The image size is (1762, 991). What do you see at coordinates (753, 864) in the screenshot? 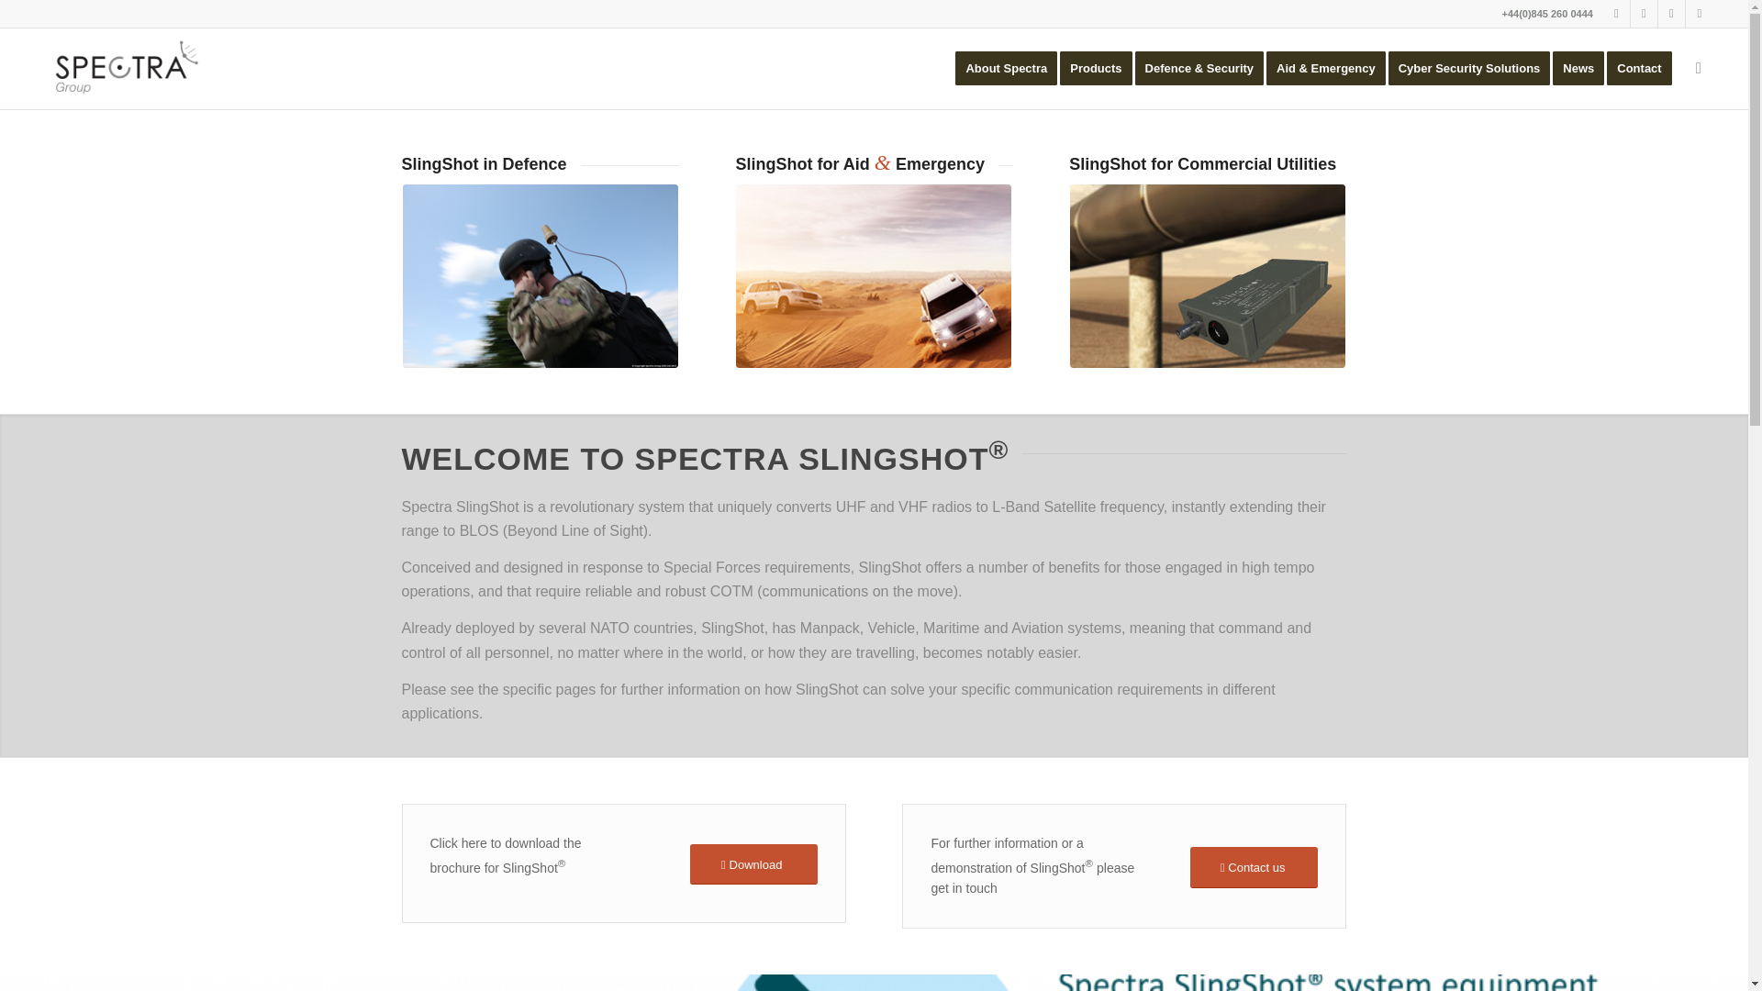
I see `Download` at bounding box center [753, 864].